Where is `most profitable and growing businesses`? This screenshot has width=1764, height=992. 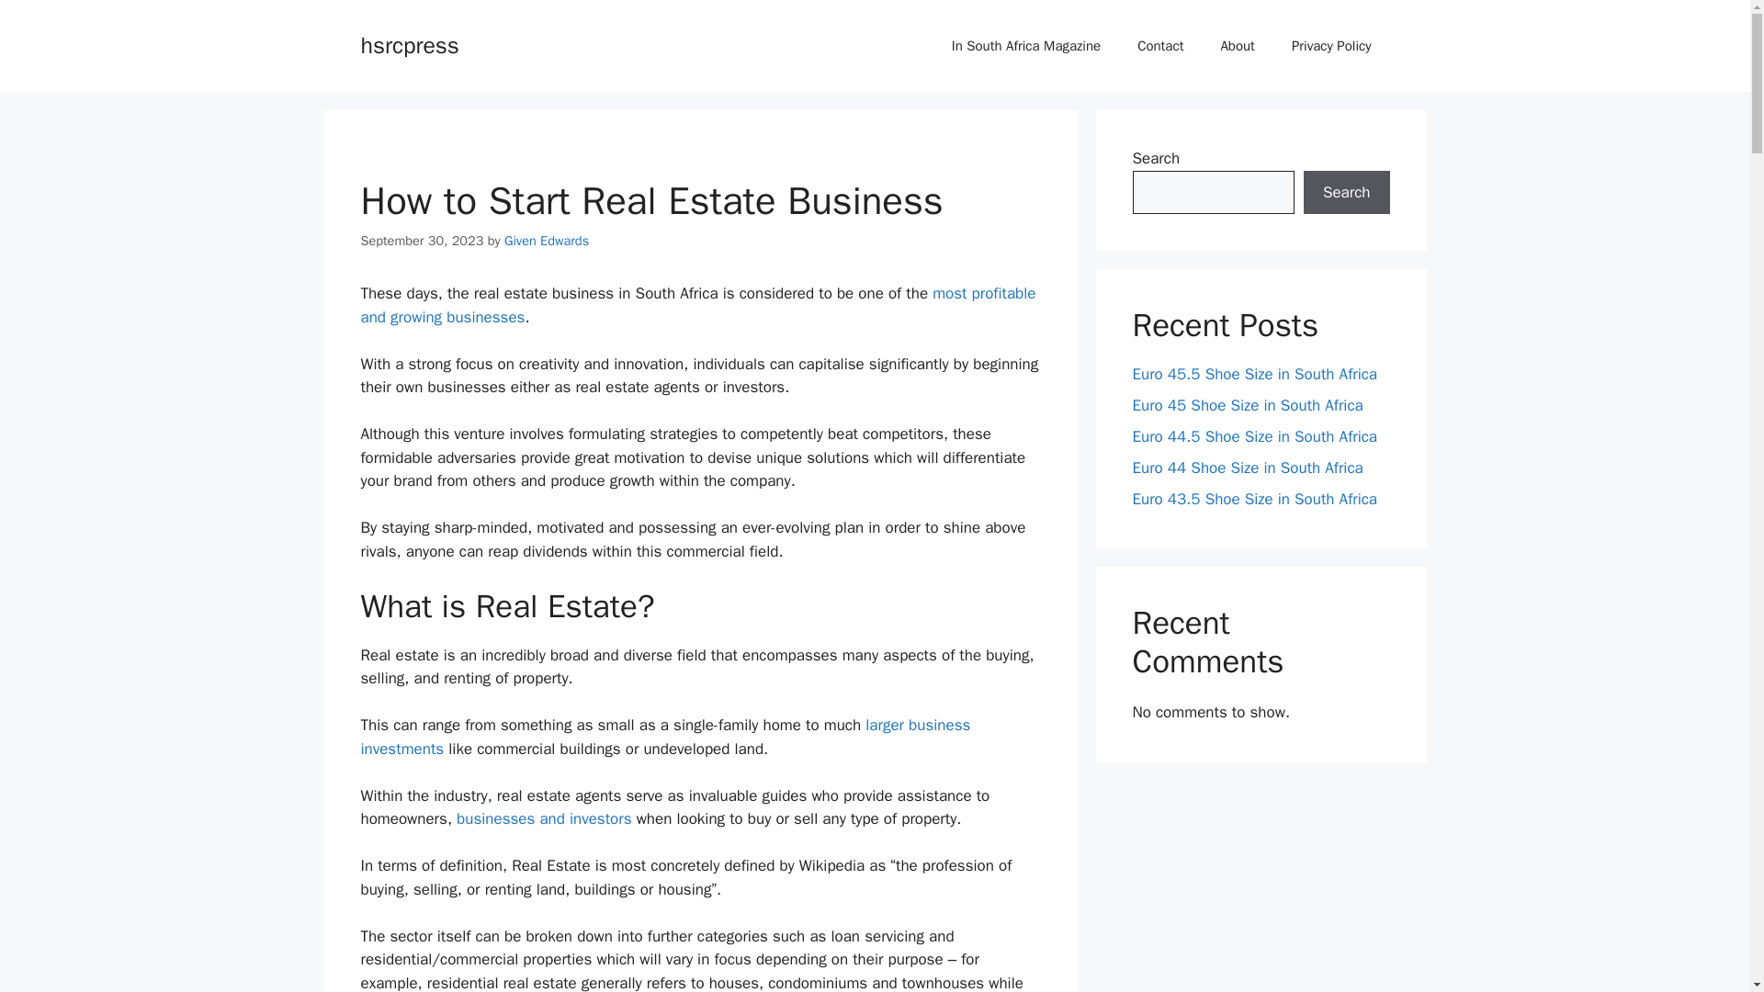 most profitable and growing businesses is located at coordinates (697, 305).